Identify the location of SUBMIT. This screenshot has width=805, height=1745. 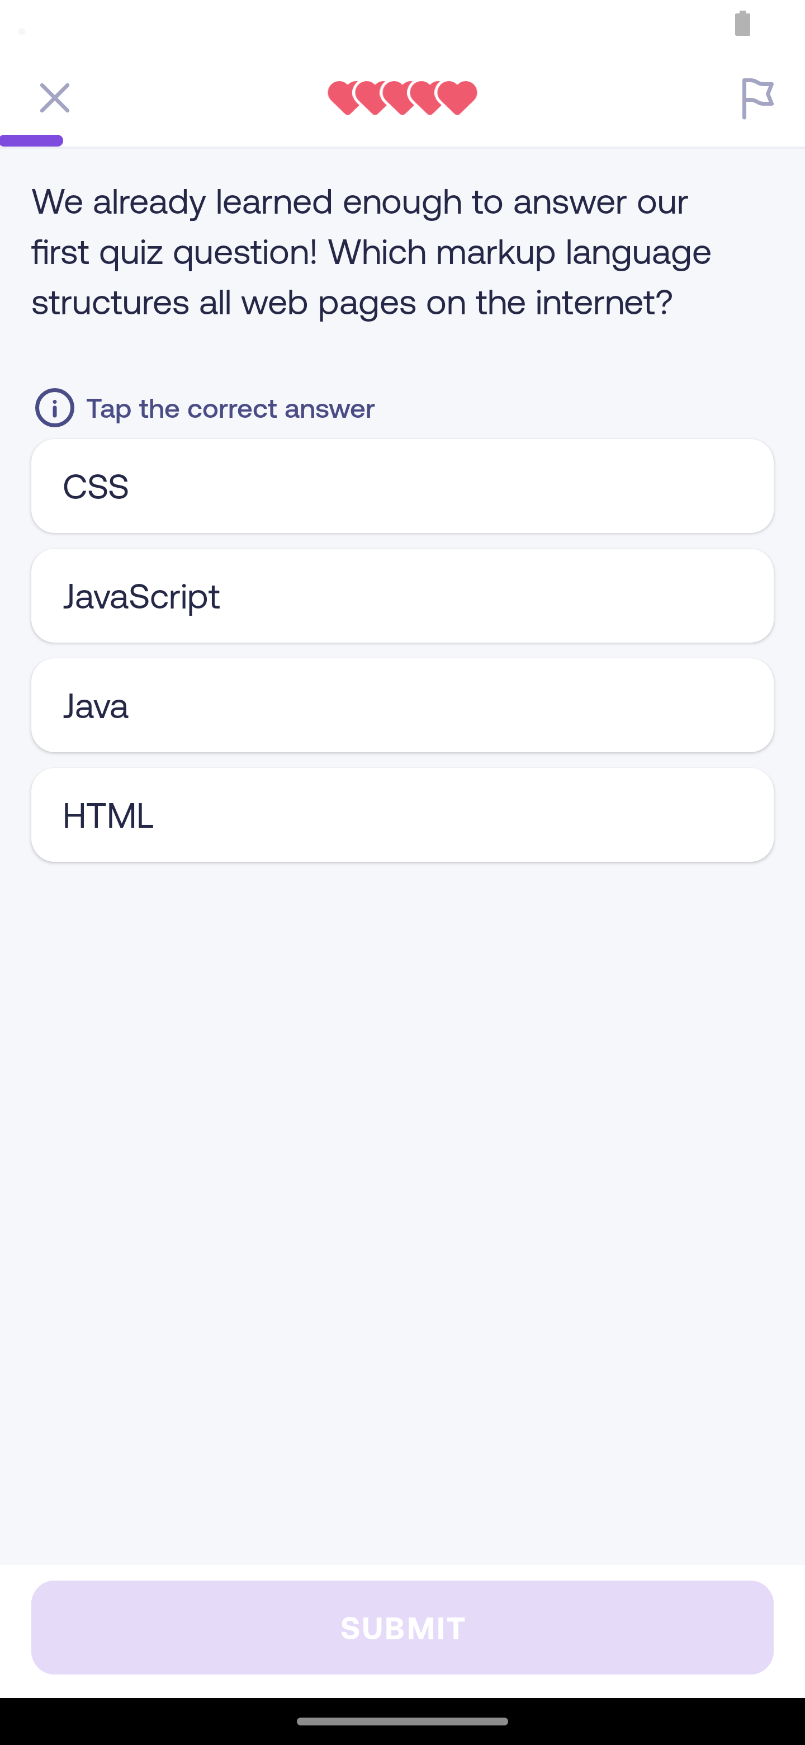
(402, 1628).